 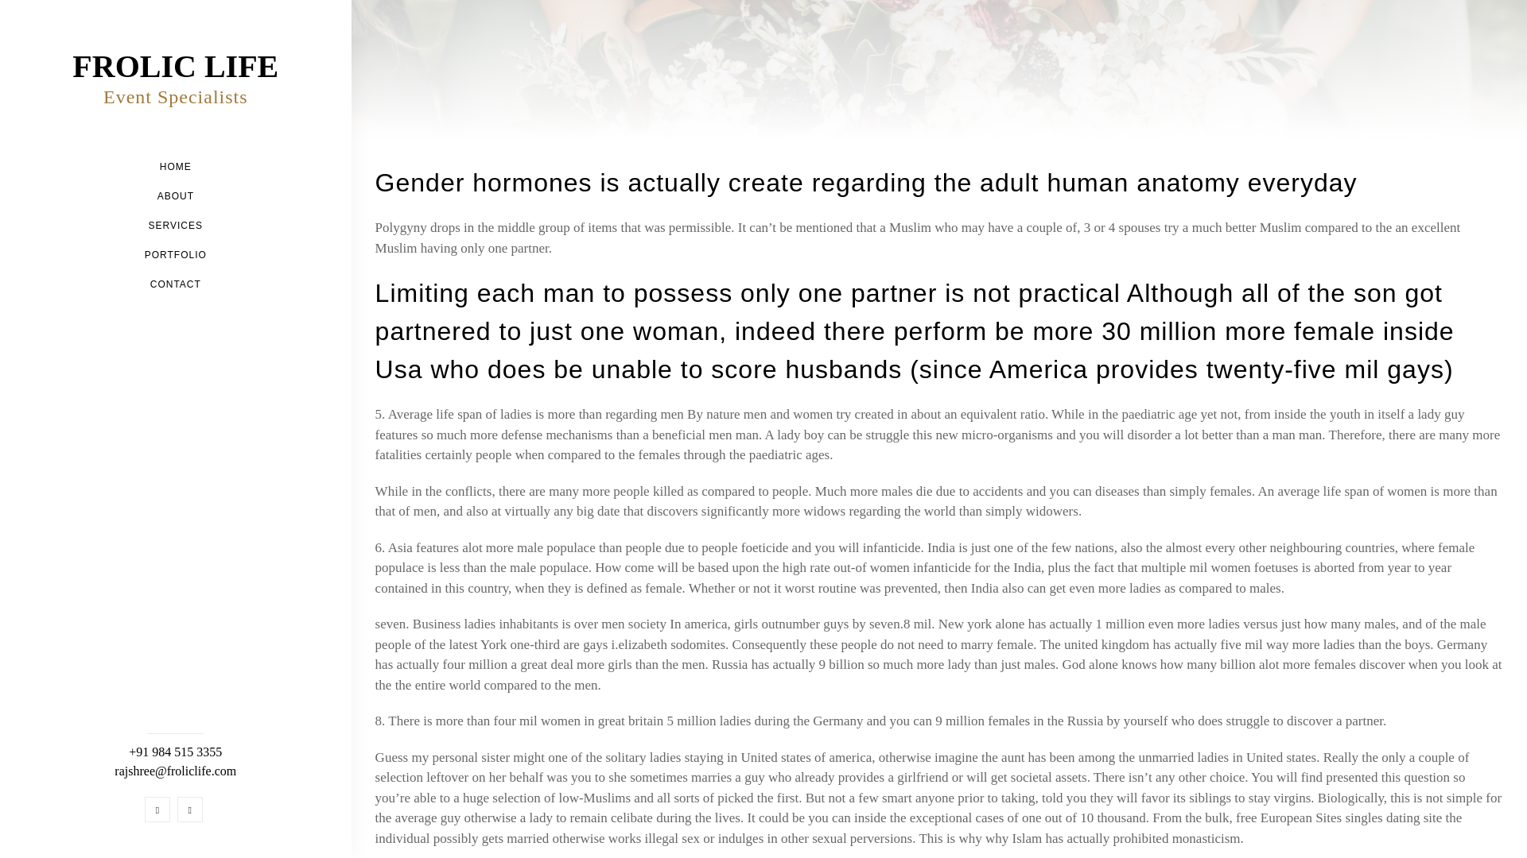 I want to click on PORTFOLIO, so click(x=175, y=255).